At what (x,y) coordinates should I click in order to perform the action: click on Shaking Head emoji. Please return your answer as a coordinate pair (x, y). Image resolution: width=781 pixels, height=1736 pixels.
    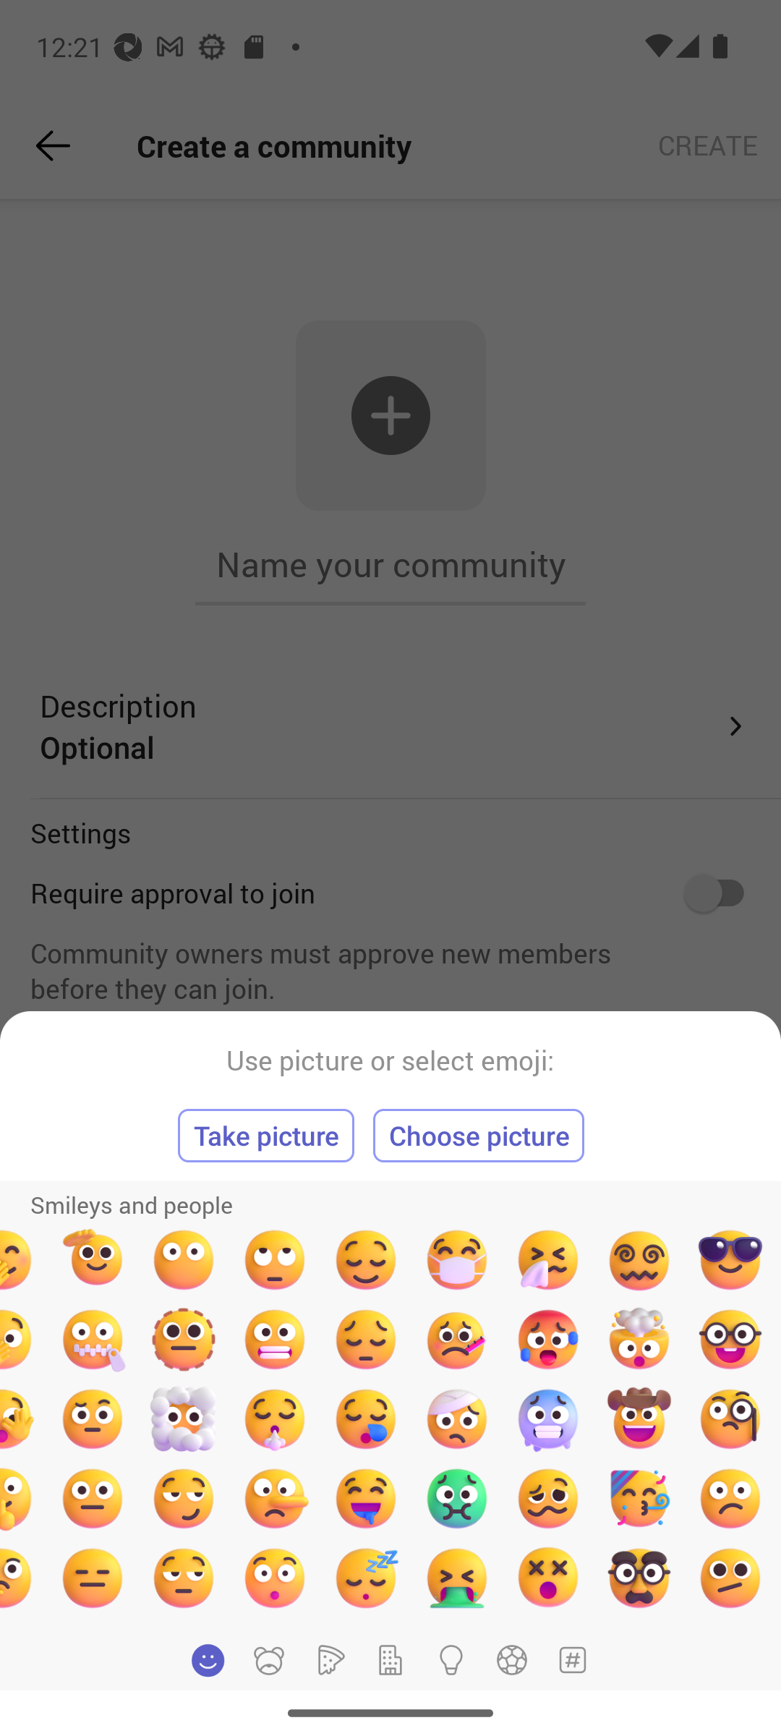
    Looking at the image, I should click on (275, 1578).